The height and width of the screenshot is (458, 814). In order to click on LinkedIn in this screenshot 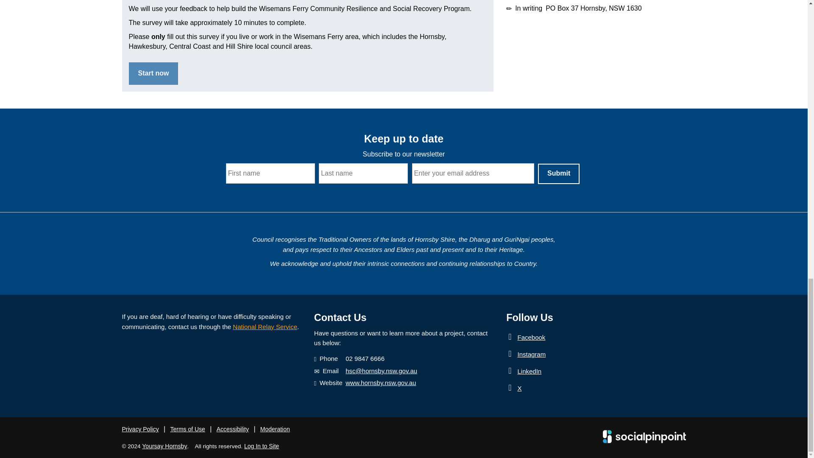, I will do `click(512, 371)`.